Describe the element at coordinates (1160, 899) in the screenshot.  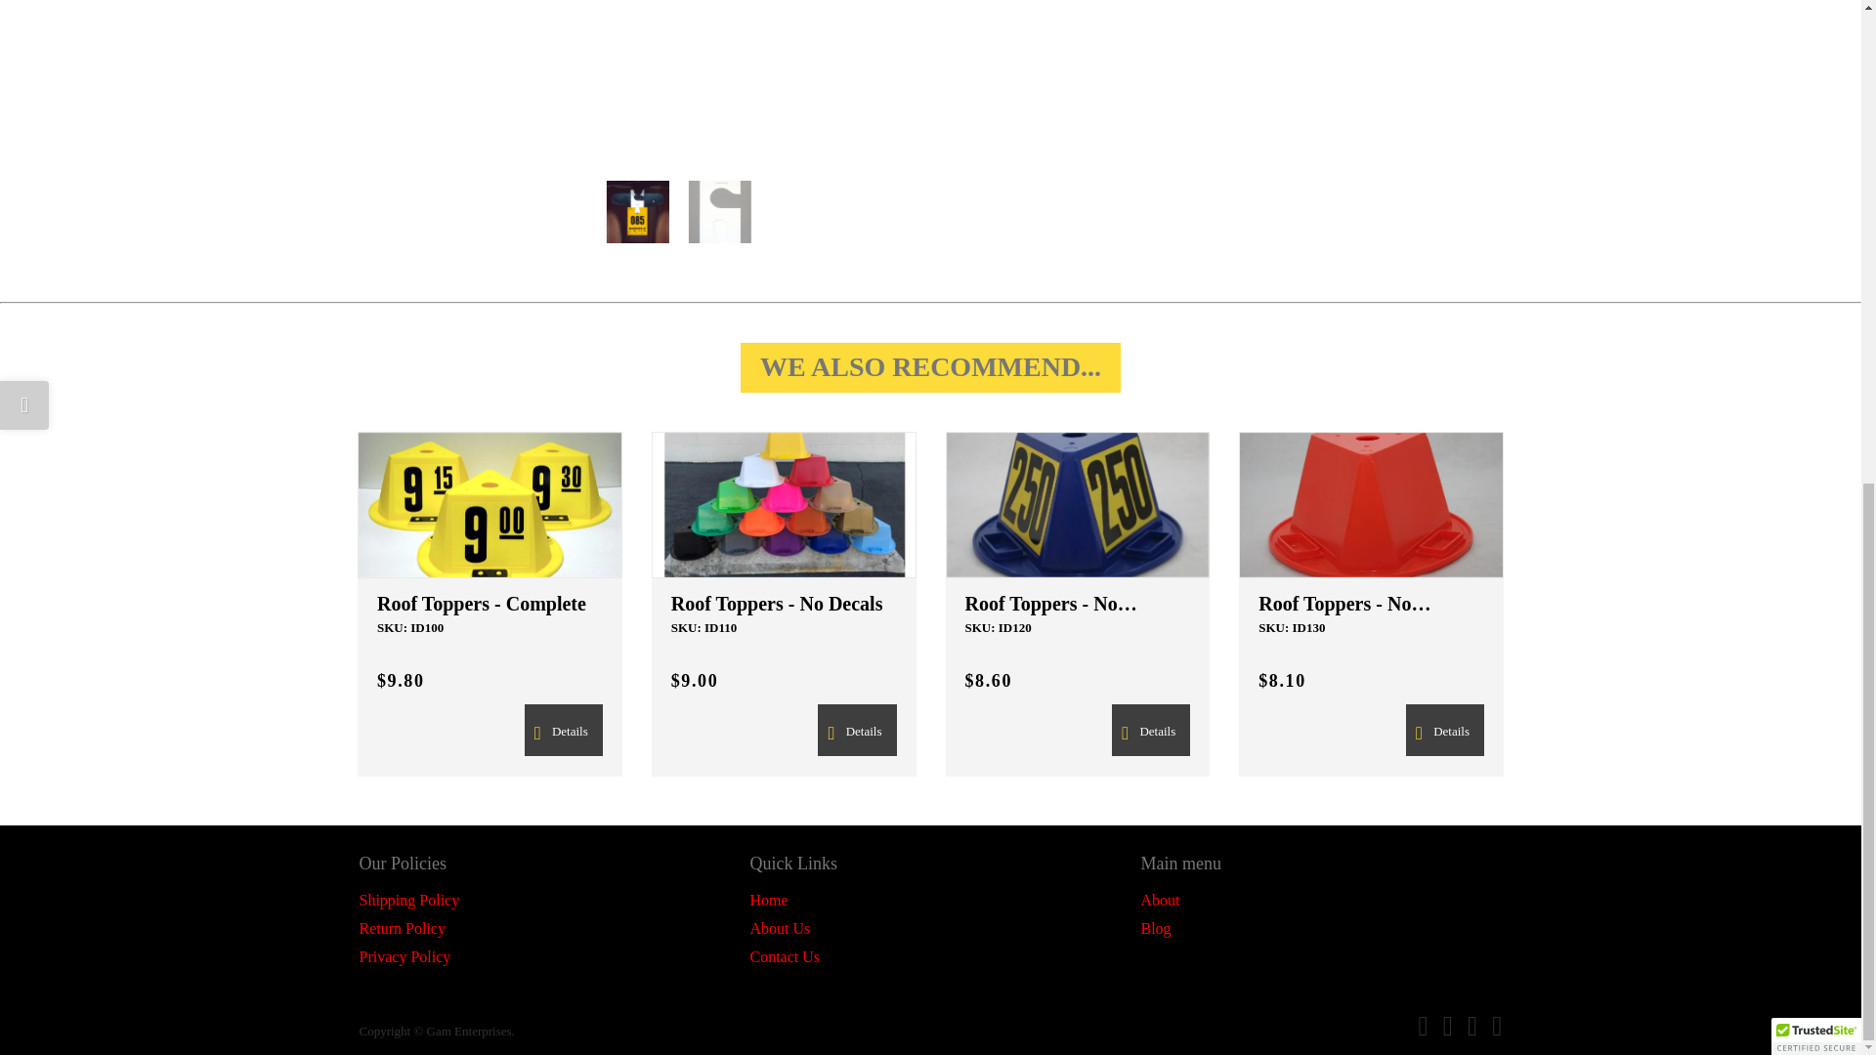
I see `About` at that location.